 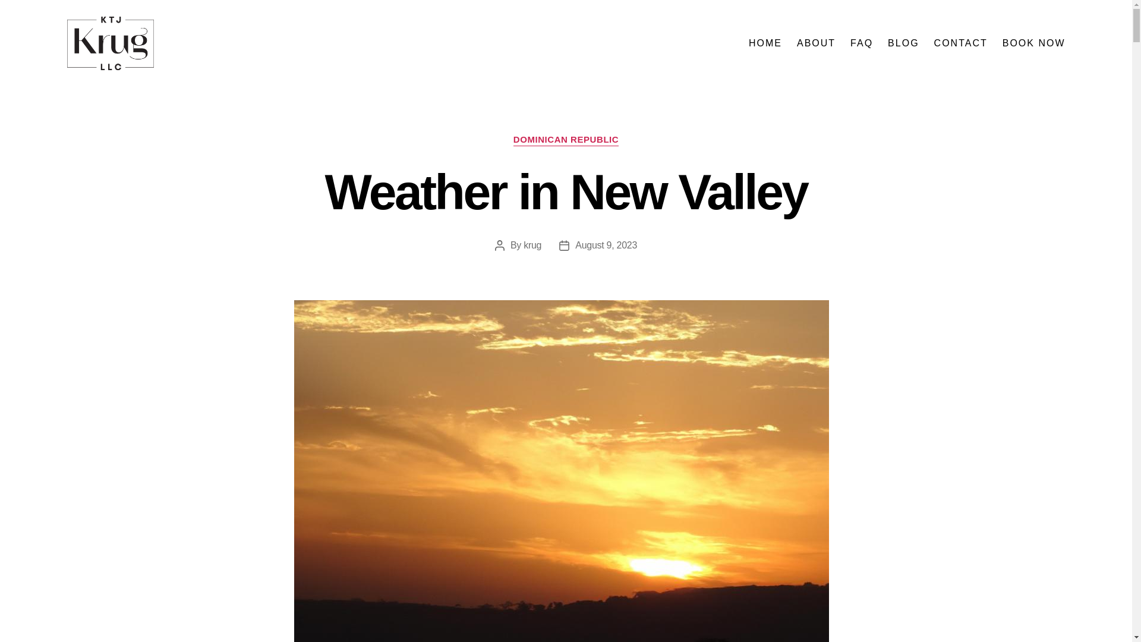 What do you see at coordinates (1034, 43) in the screenshot?
I see `BOOK NOW` at bounding box center [1034, 43].